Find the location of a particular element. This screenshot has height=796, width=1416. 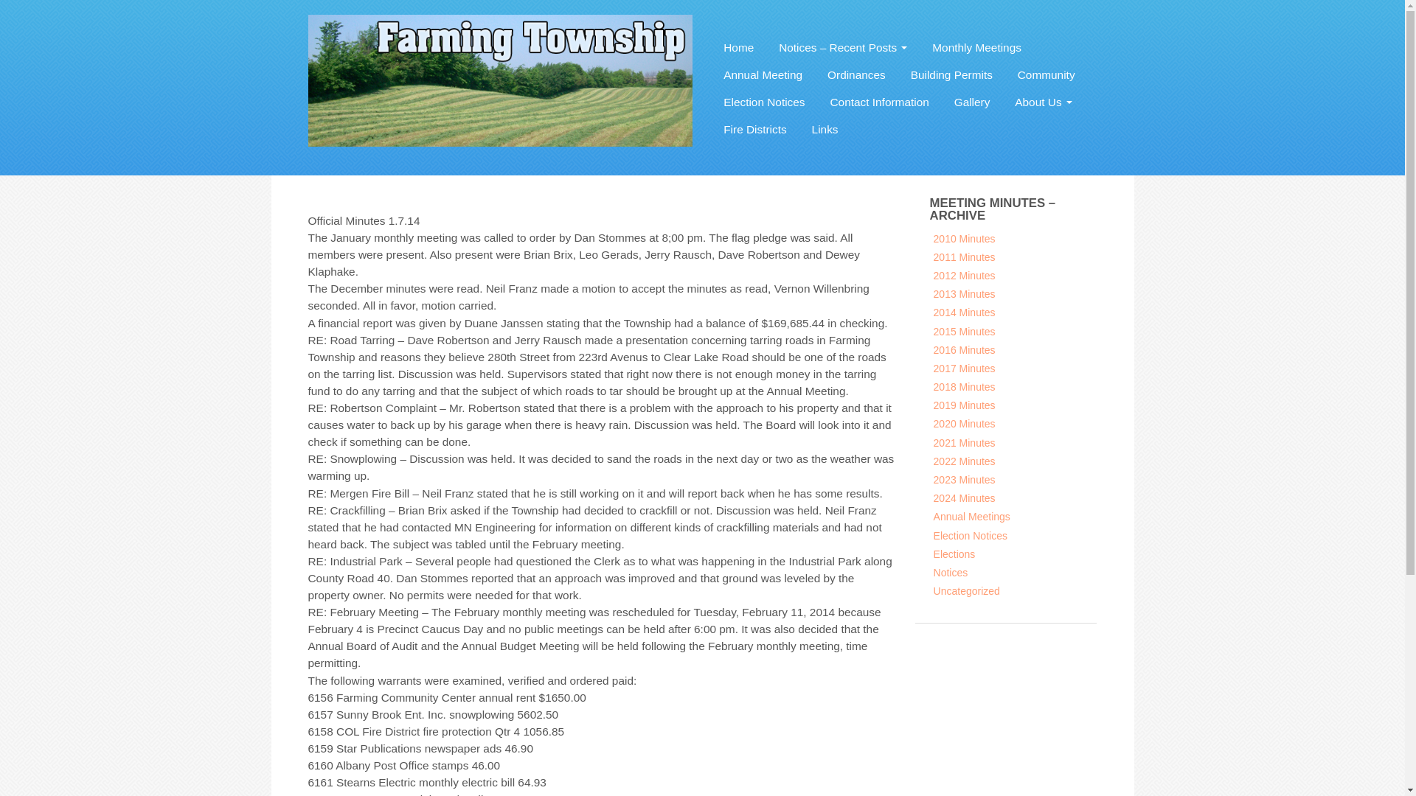

2018 Minutes is located at coordinates (964, 387).